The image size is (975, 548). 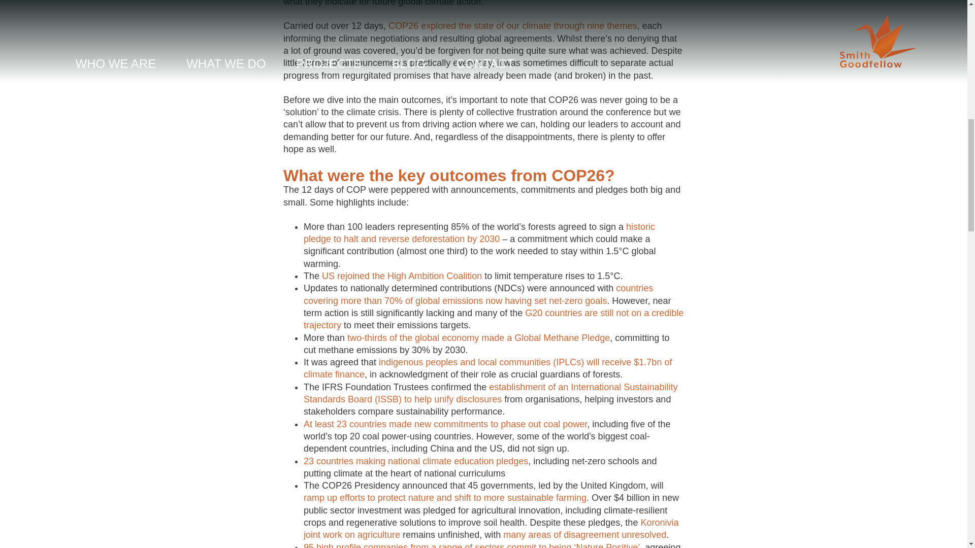 What do you see at coordinates (491, 528) in the screenshot?
I see `Koronivia joint work on agriculture` at bounding box center [491, 528].